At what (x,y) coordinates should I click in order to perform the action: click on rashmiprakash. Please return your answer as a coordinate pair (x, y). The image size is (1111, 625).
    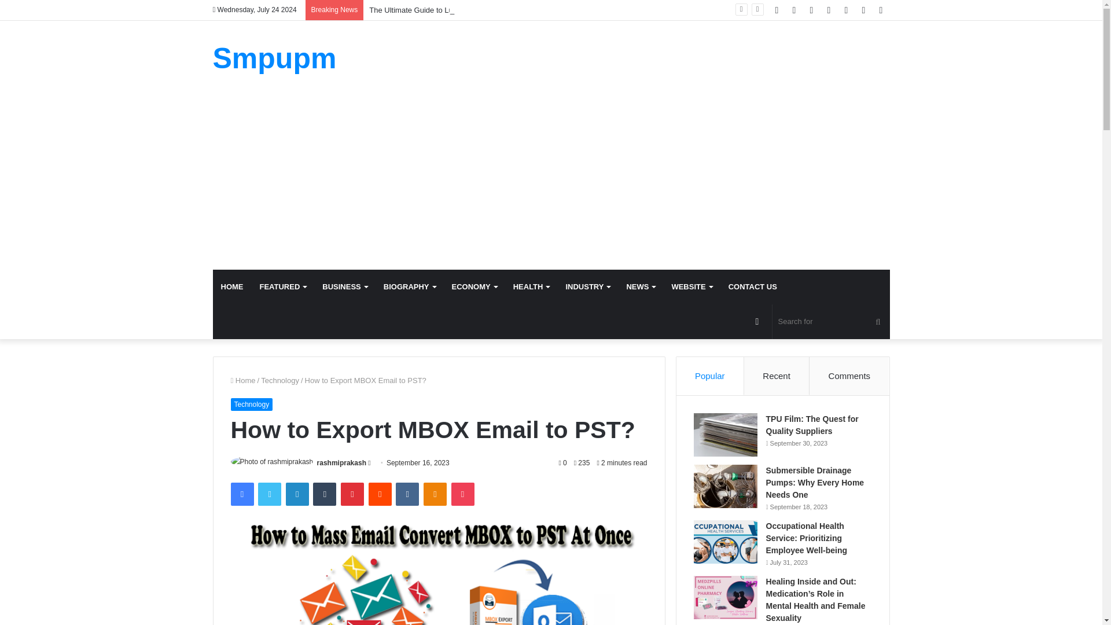
    Looking at the image, I should click on (341, 462).